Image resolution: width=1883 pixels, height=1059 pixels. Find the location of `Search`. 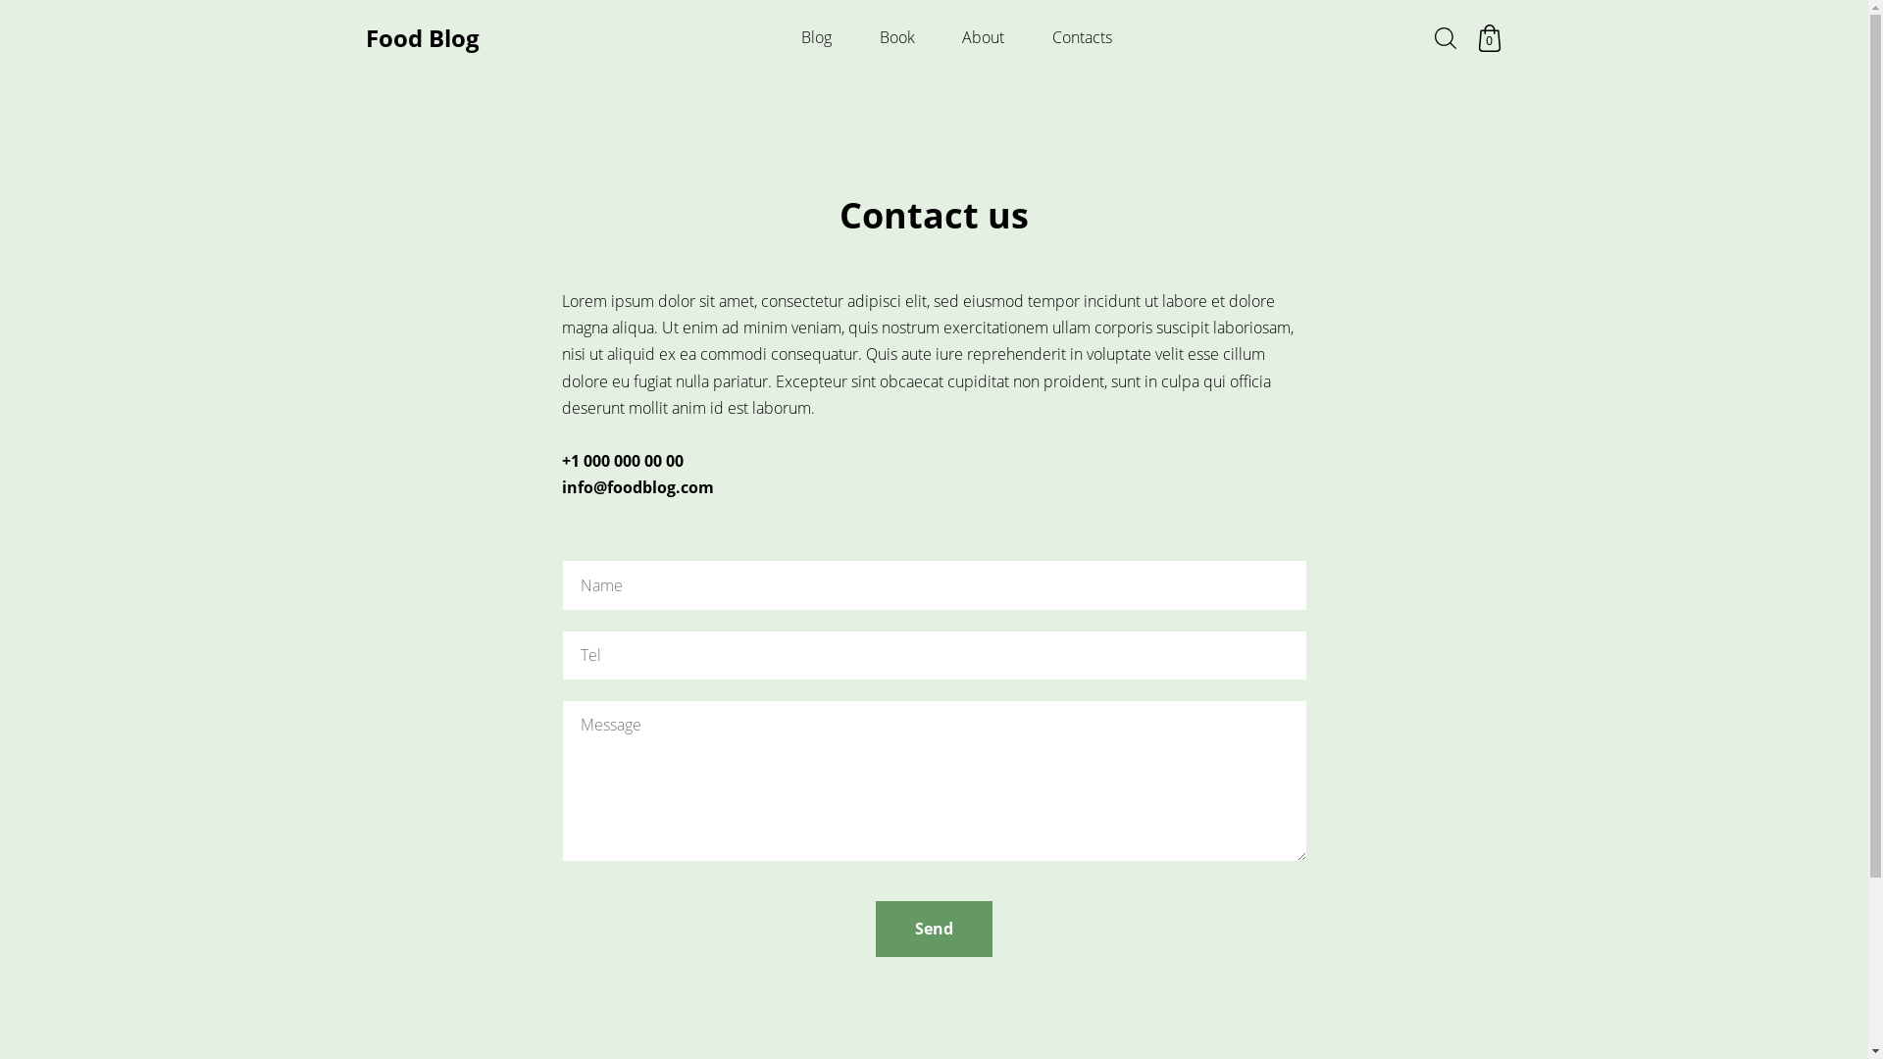

Search is located at coordinates (1445, 38).